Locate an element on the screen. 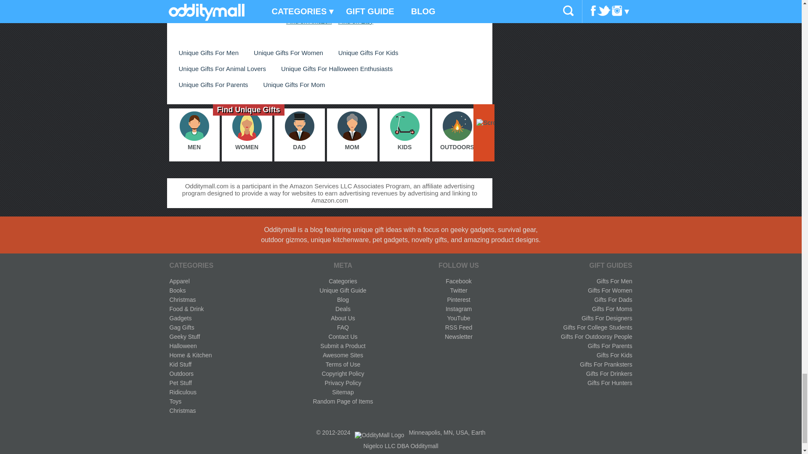 Image resolution: width=808 pixels, height=454 pixels. Unique Gifts For Mom is located at coordinates (295, 84).